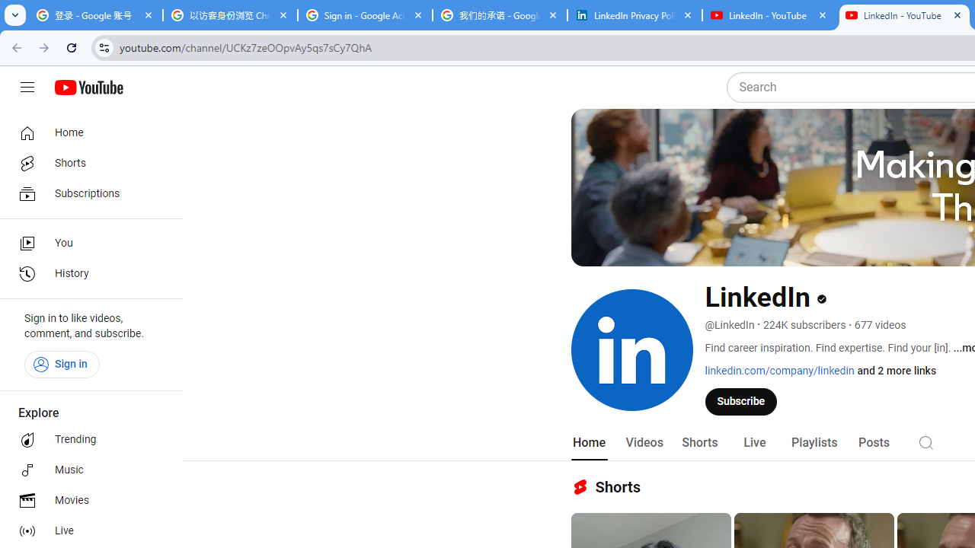 Image resolution: width=975 pixels, height=548 pixels. Describe the element at coordinates (88, 88) in the screenshot. I see `YouTube Home` at that location.